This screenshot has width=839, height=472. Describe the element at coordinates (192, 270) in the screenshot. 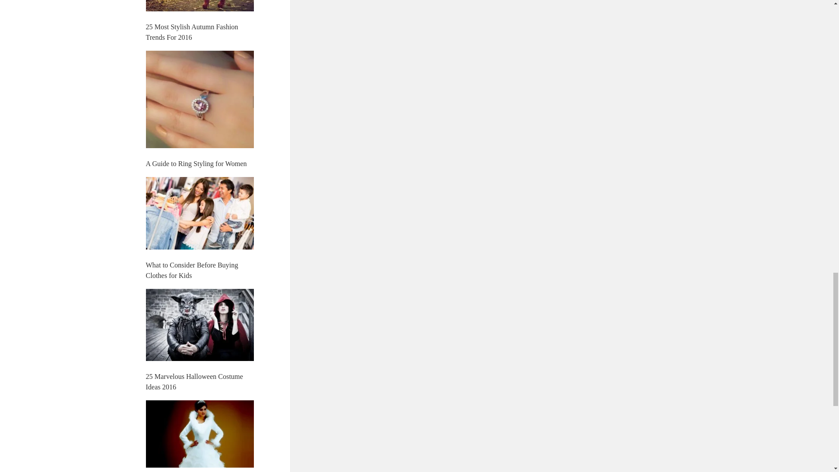

I see `What to Consider Before Buying Clothes for Kids` at that location.